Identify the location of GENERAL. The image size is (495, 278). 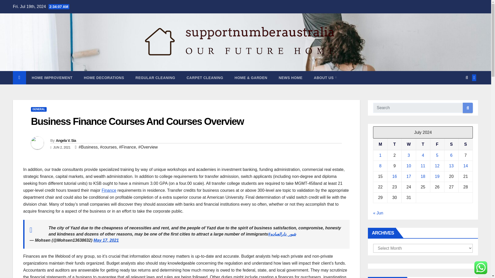
(39, 109).